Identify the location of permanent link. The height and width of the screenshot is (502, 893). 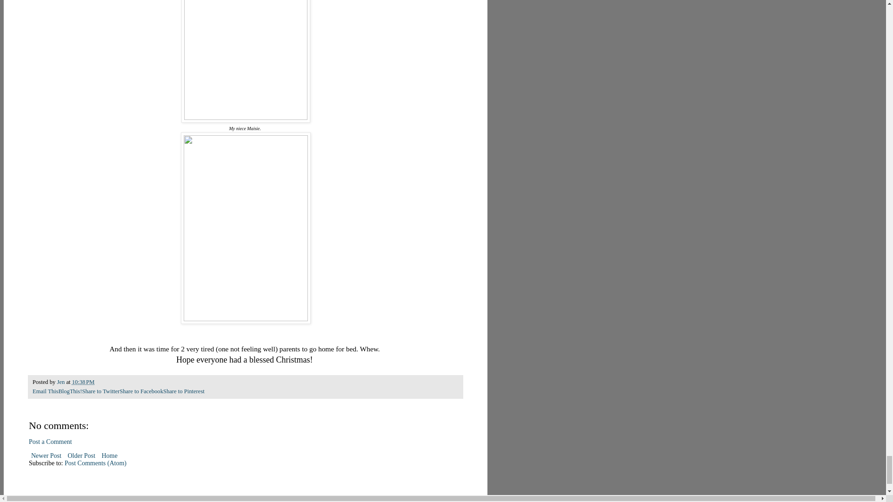
(83, 382).